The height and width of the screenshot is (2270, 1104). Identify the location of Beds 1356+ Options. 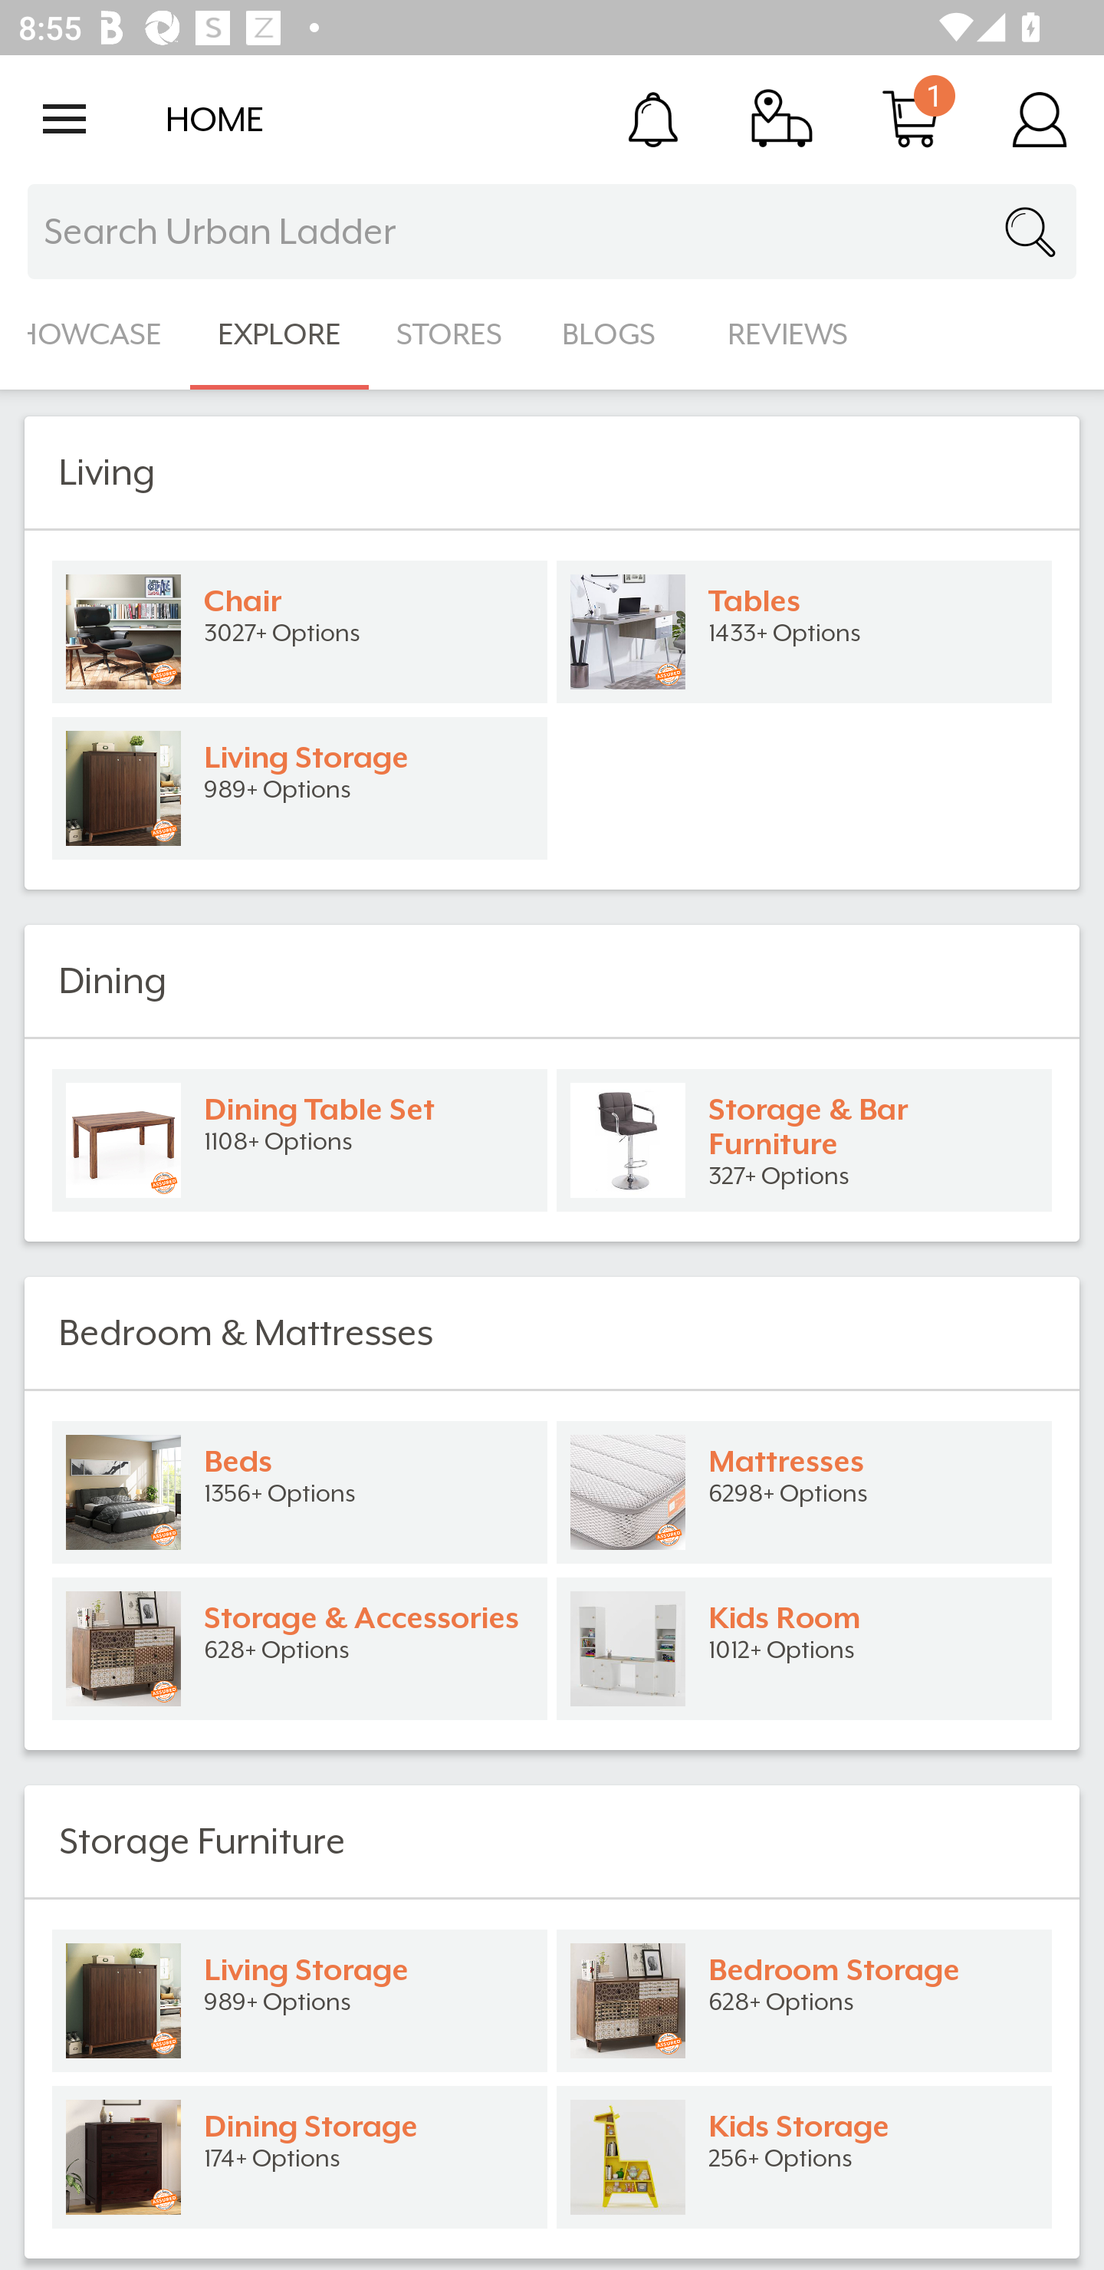
(299, 1492).